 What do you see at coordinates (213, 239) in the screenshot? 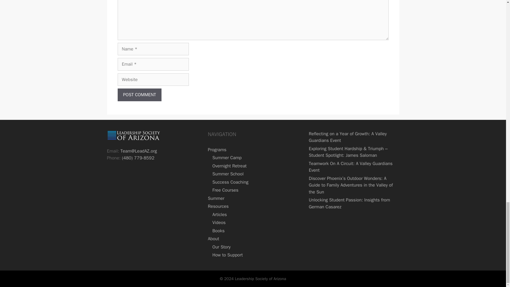
I see `About` at bounding box center [213, 239].